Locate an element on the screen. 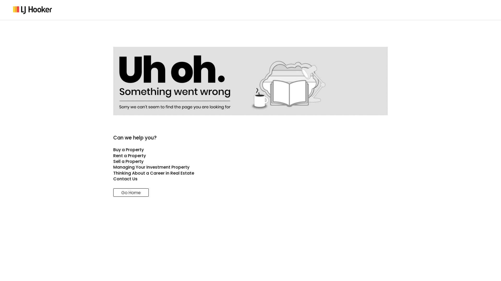 This screenshot has height=281, width=501. Go Home is located at coordinates (131, 193).